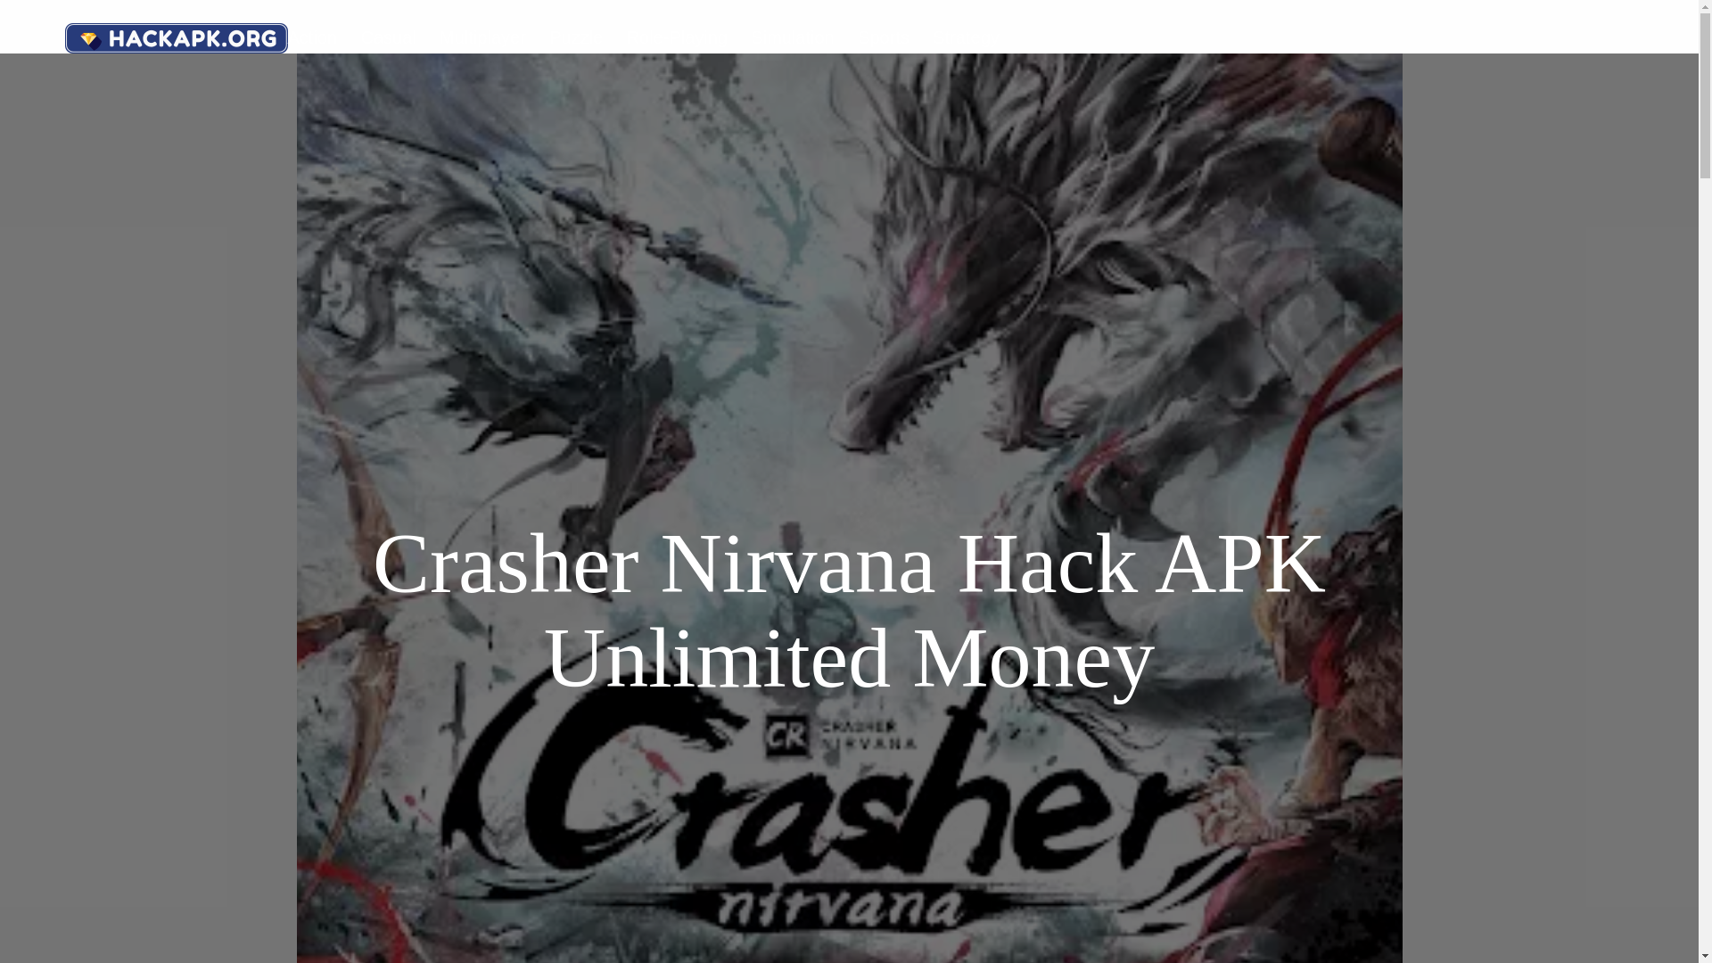 This screenshot has height=963, width=1712. What do you see at coordinates (966, 37) in the screenshot?
I see `Strategy` at bounding box center [966, 37].